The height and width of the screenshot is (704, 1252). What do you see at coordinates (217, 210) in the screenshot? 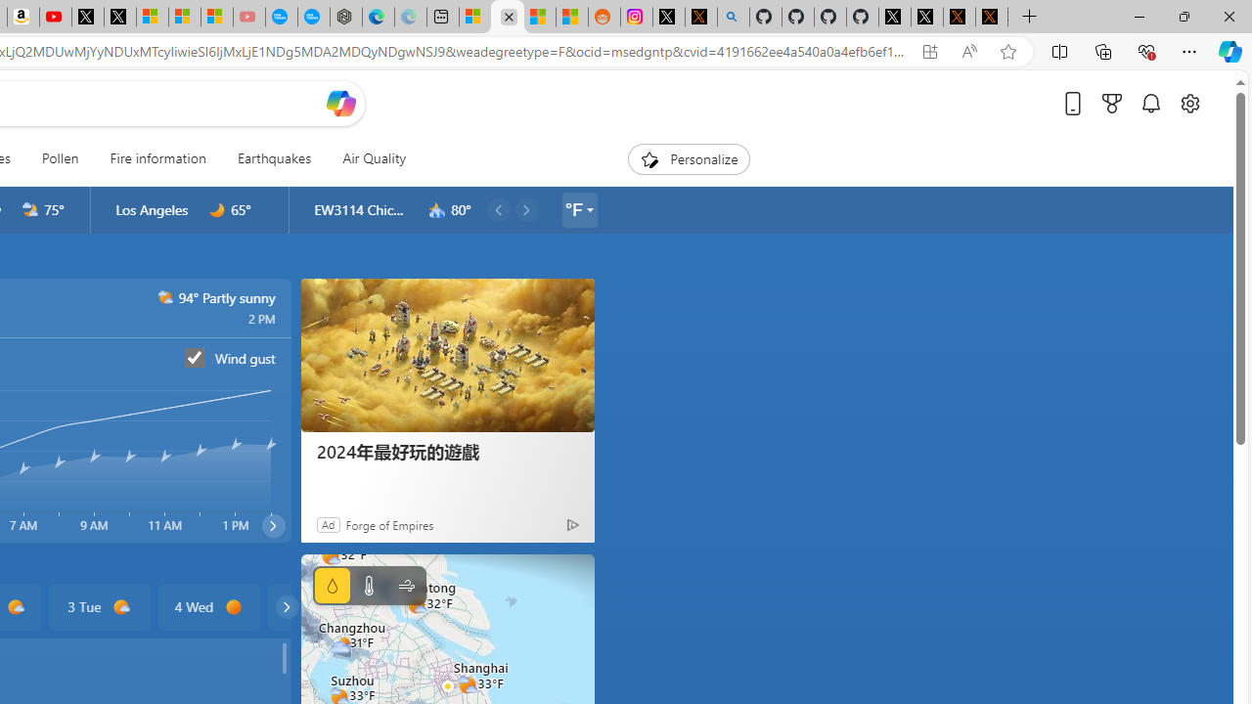
I see `n0000` at bounding box center [217, 210].